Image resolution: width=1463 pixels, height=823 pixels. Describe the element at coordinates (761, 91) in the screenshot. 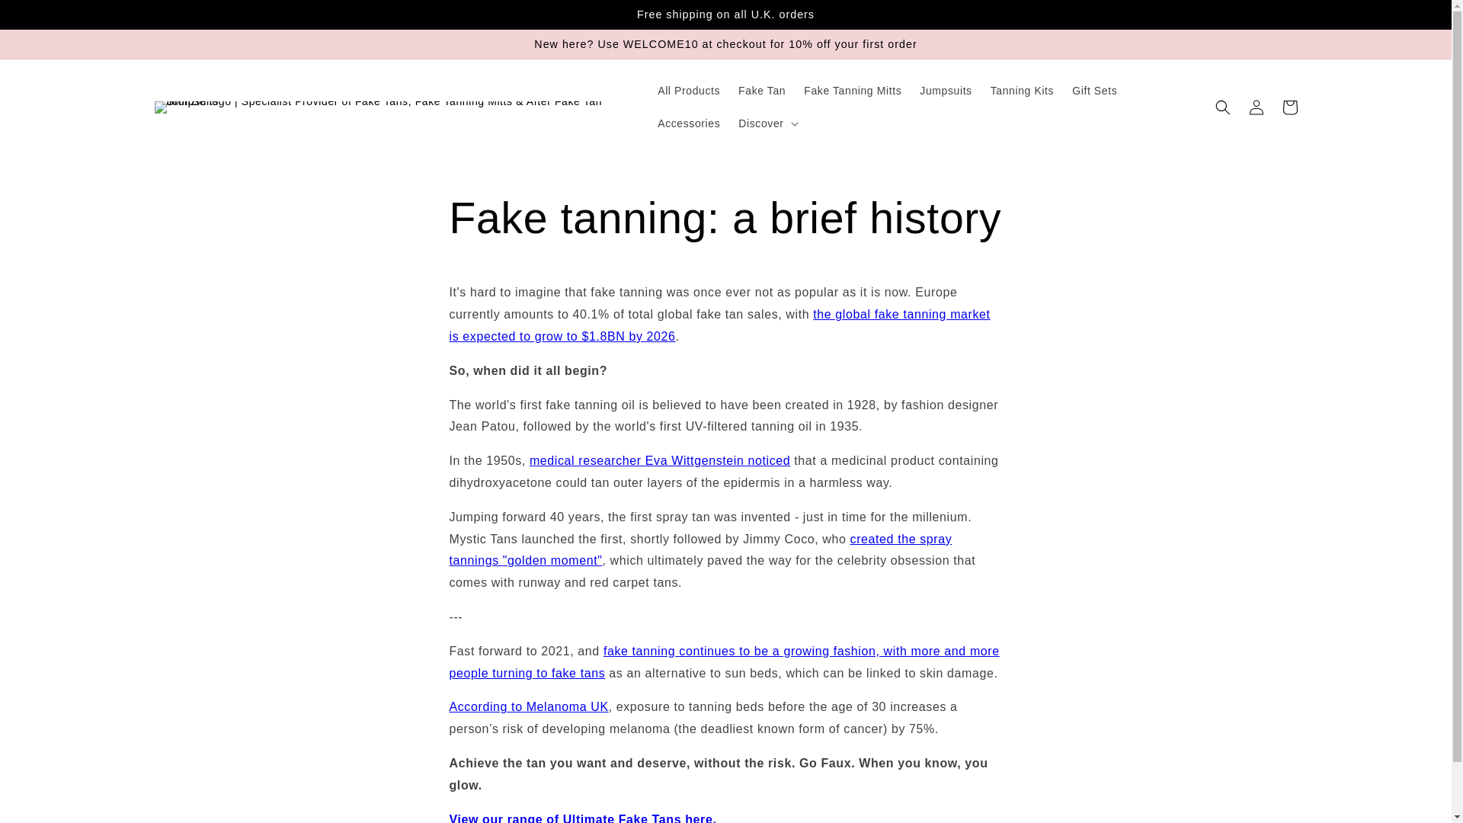

I see `Fake Tan` at that location.